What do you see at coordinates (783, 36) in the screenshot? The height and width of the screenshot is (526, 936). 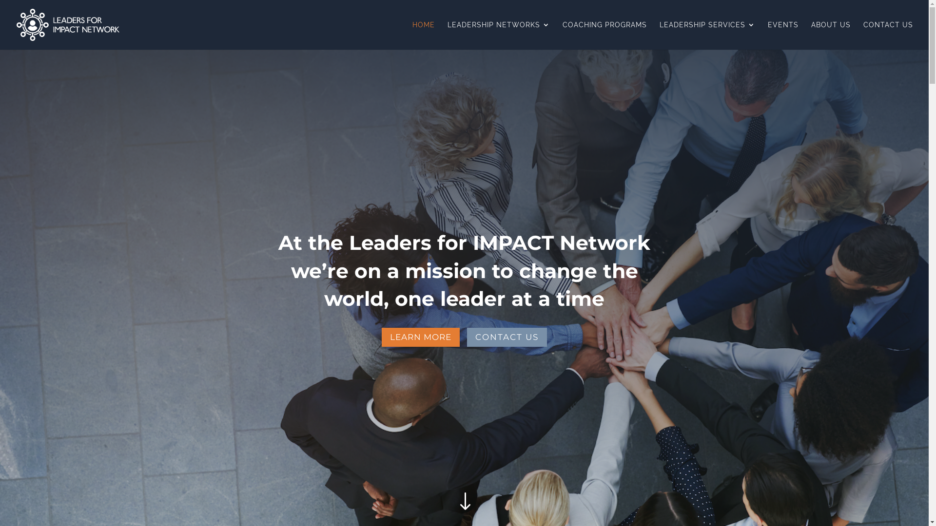 I see `EVENTS` at bounding box center [783, 36].